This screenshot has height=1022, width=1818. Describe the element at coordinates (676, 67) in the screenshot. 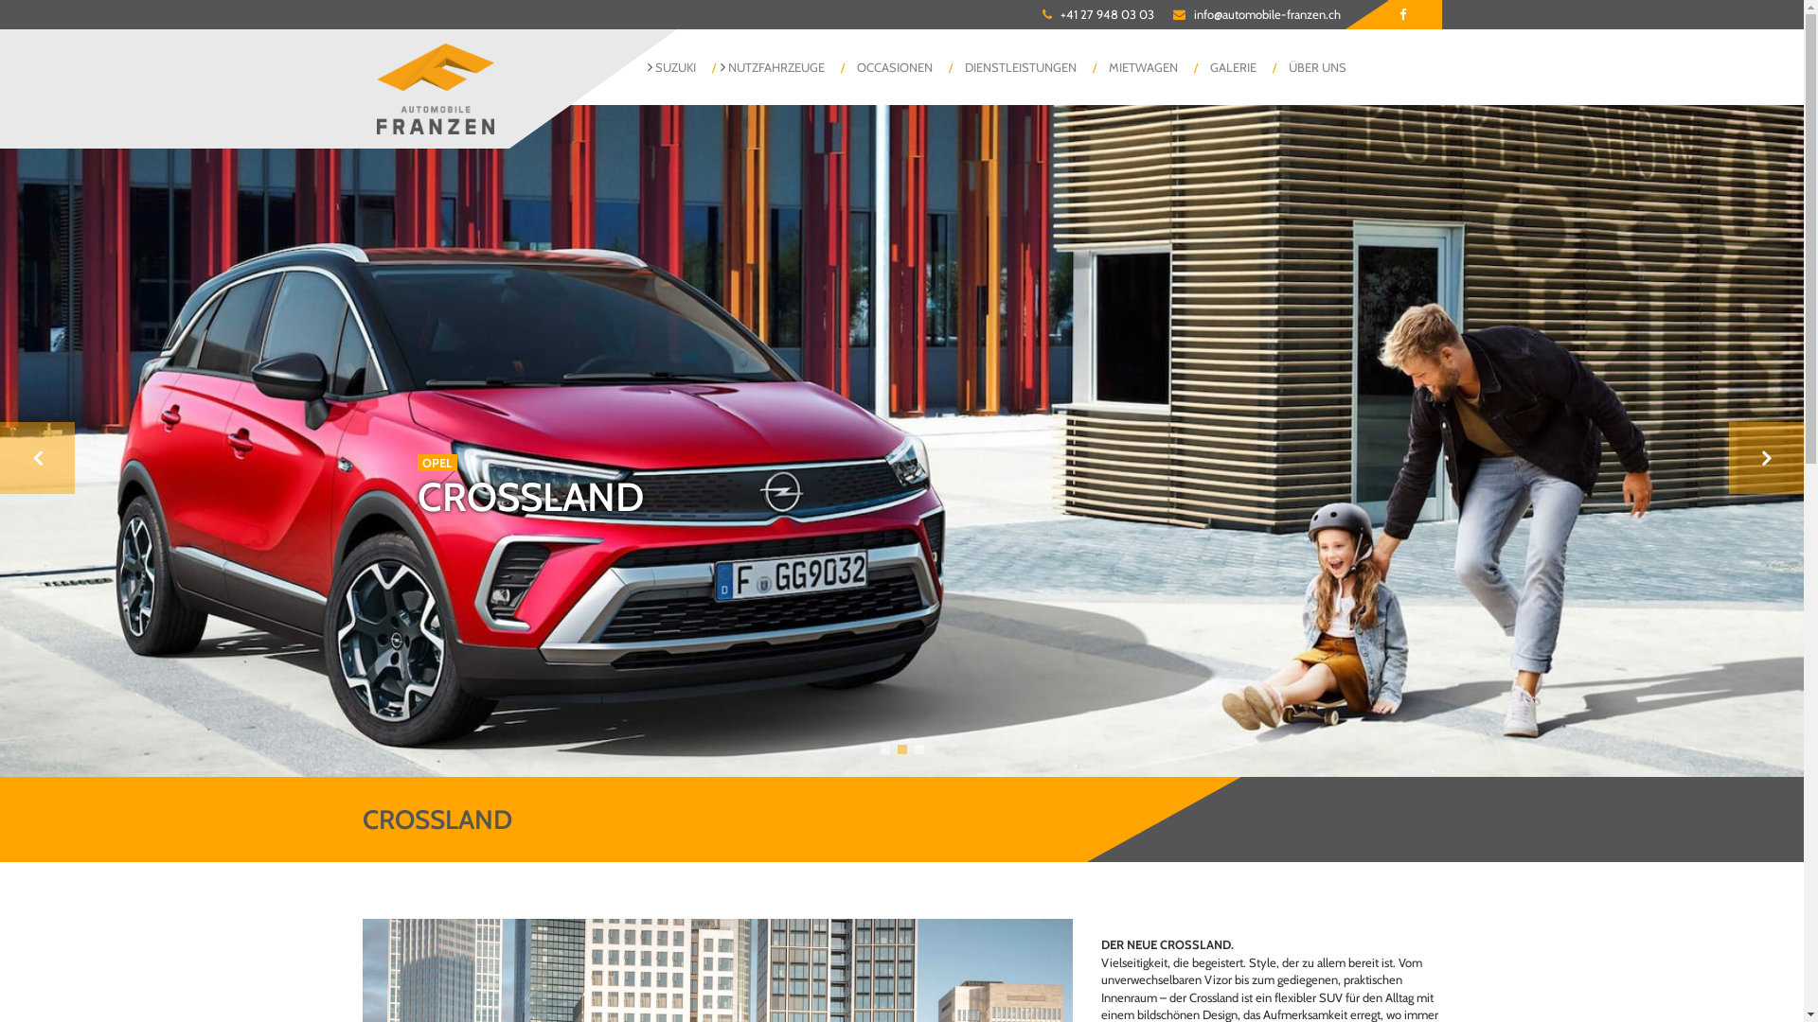

I see `SUZUKI` at that location.